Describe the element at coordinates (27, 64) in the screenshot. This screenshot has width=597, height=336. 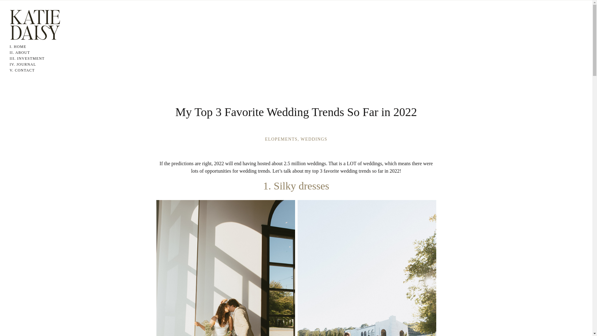
I see `IV. JOURNAL` at that location.